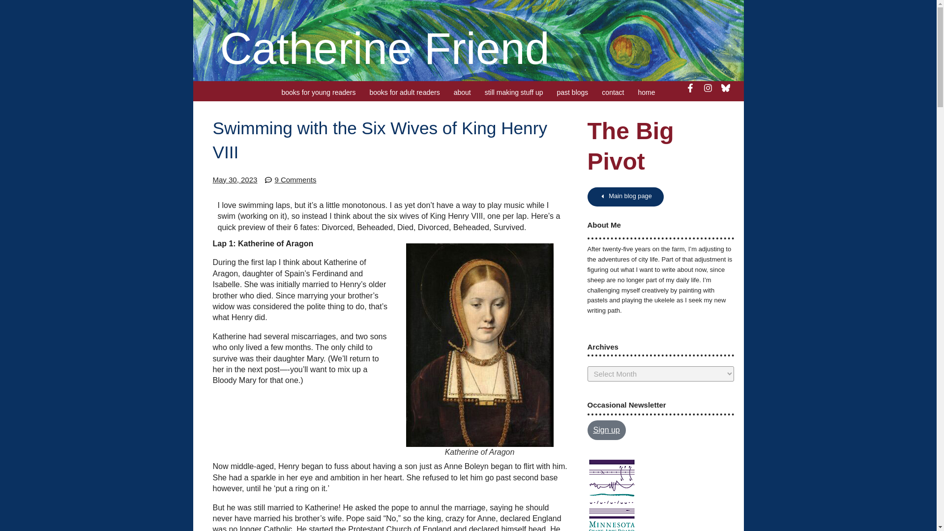 This screenshot has height=531, width=944. I want to click on books for young readers, so click(319, 92).